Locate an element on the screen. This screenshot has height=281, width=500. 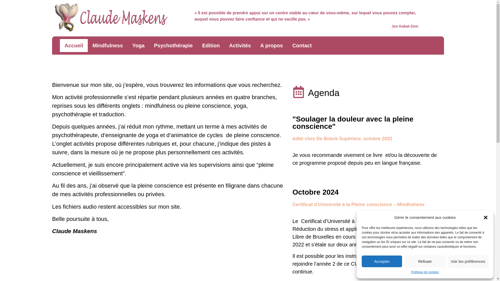
Yoga is located at coordinates (138, 46).